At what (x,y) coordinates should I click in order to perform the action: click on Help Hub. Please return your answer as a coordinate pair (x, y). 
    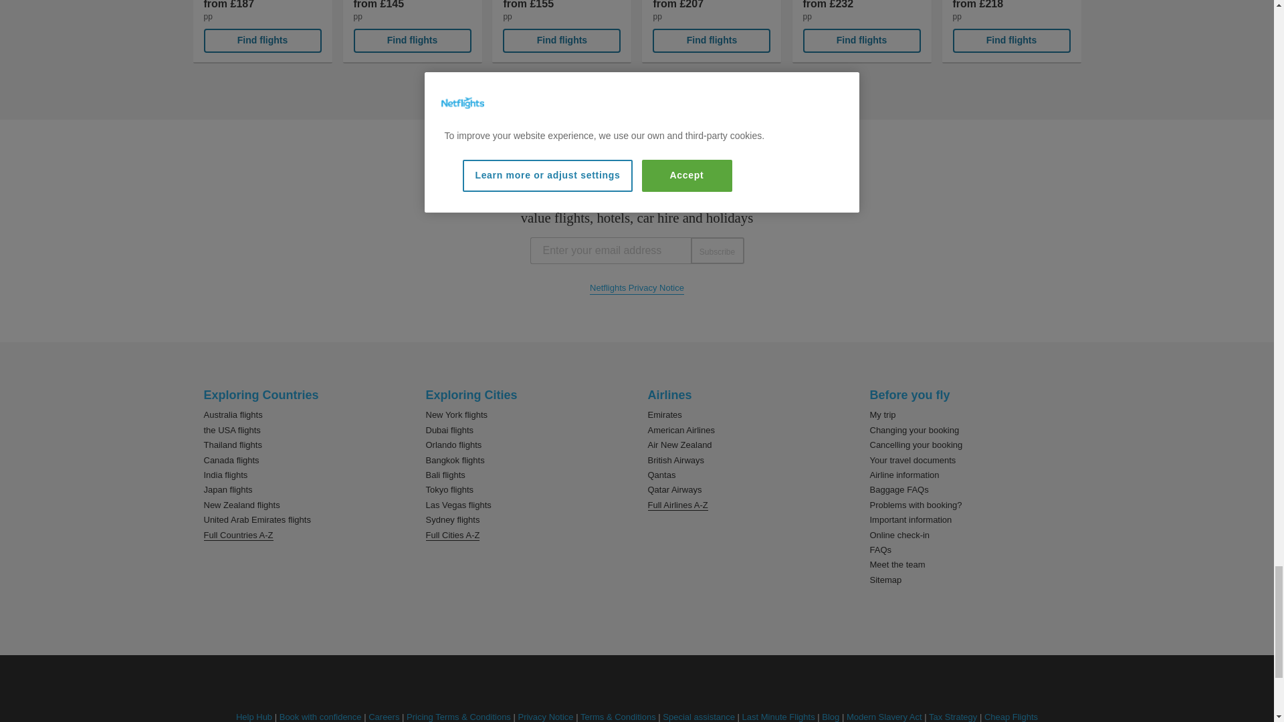
    Looking at the image, I should click on (254, 717).